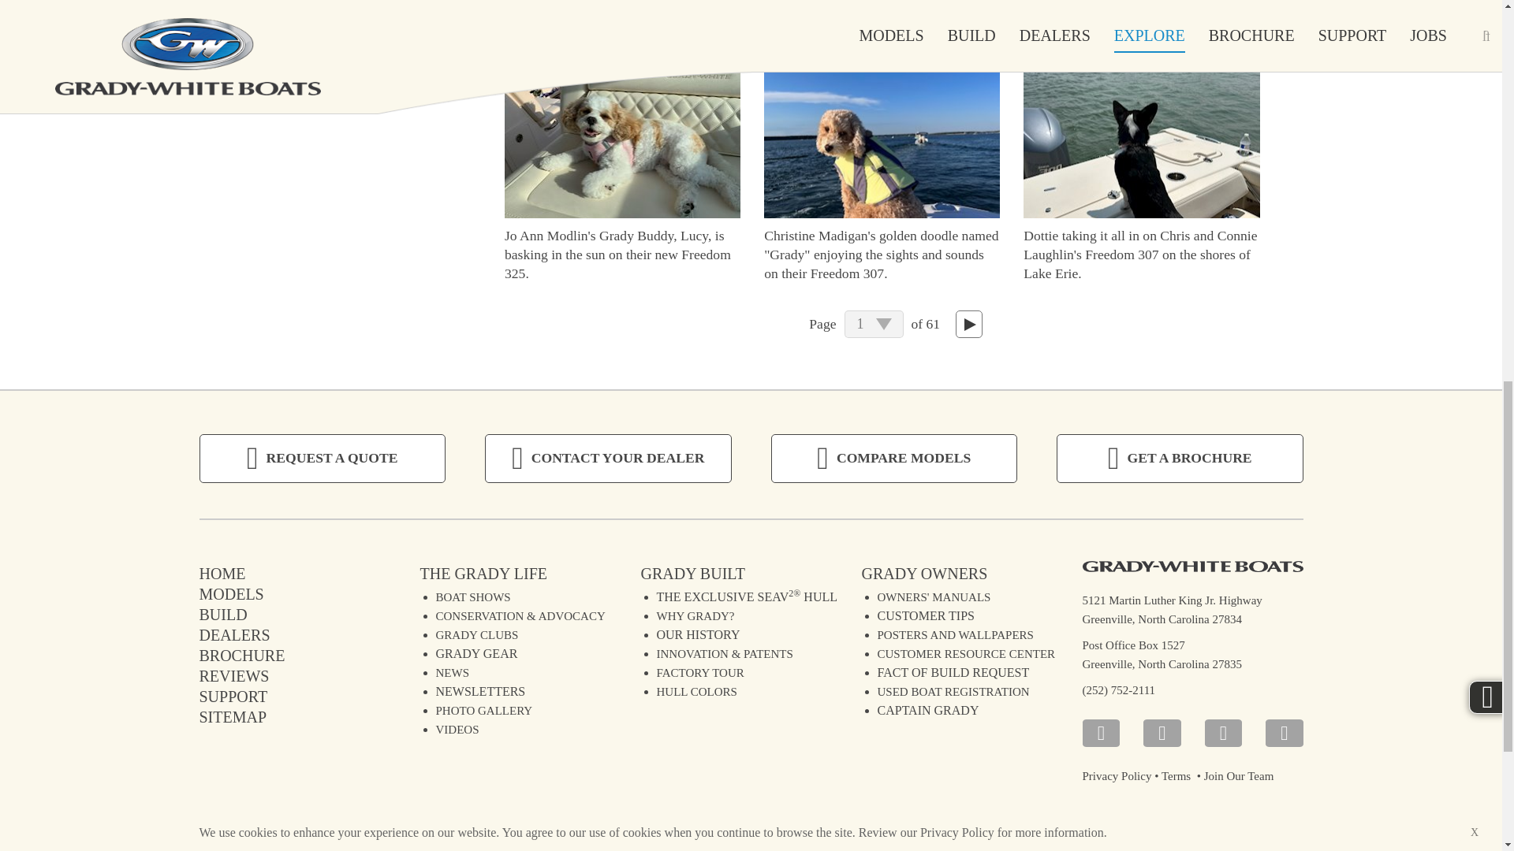  Describe the element at coordinates (484, 711) in the screenshot. I see `Photo Gallery` at that location.